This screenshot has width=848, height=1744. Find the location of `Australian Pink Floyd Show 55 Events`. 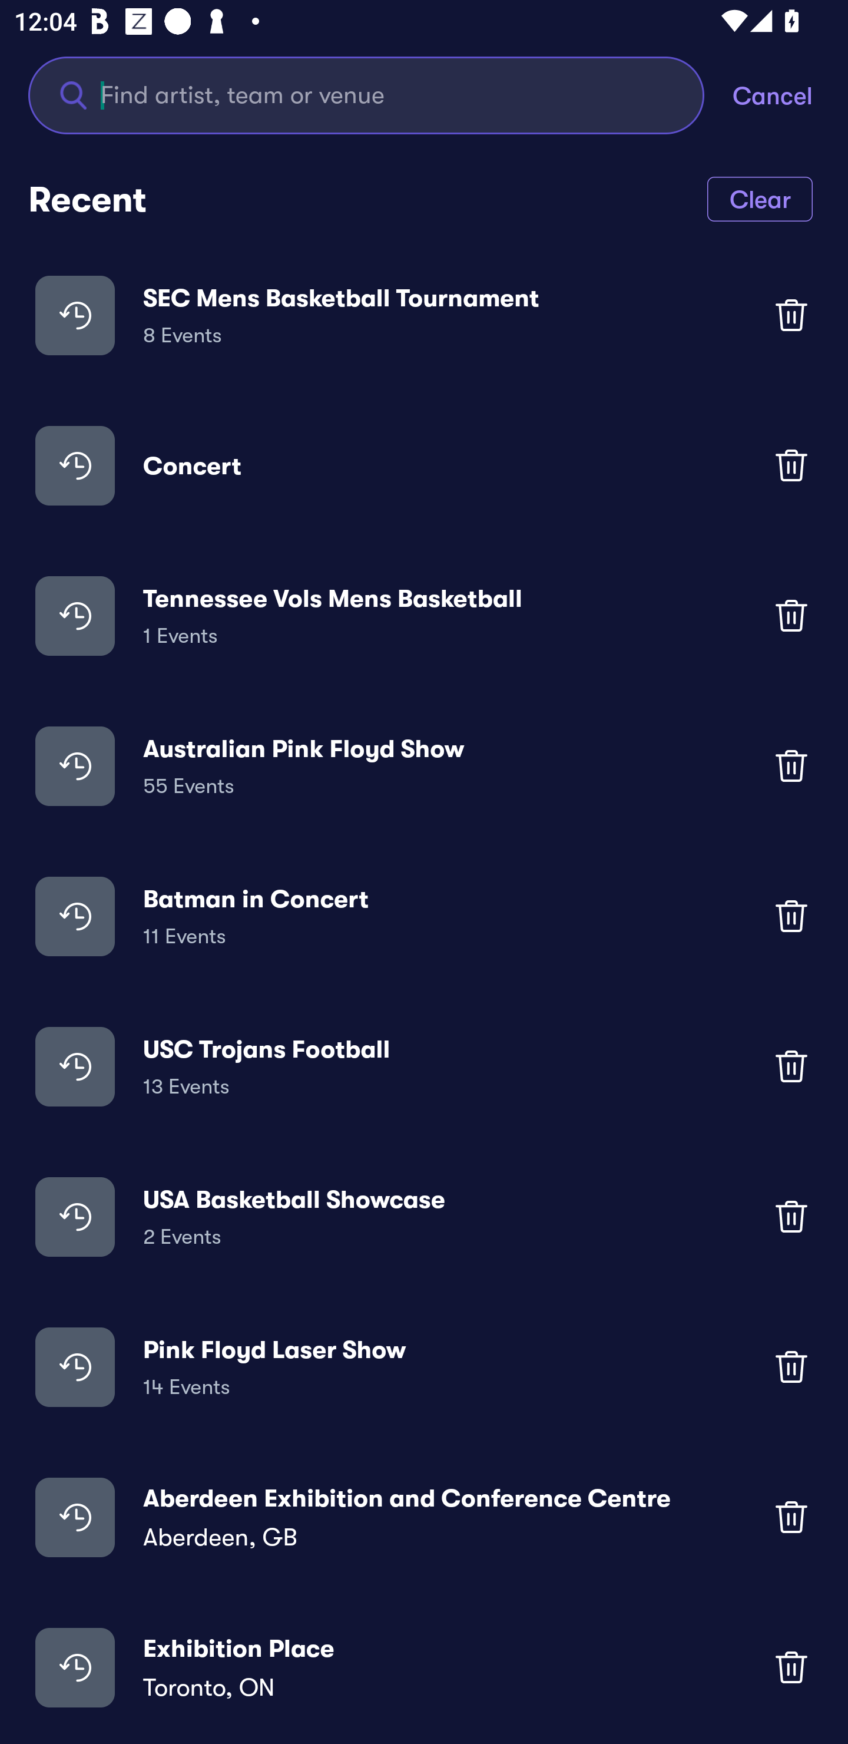

Australian Pink Floyd Show 55 Events is located at coordinates (424, 766).